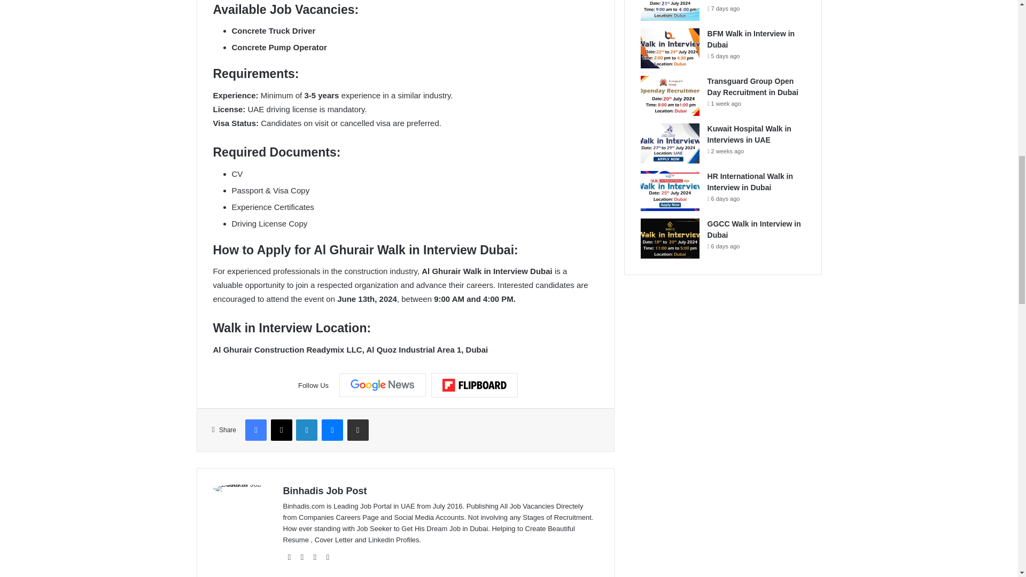 This screenshot has width=1026, height=577. I want to click on LinkedIn, so click(307, 430).